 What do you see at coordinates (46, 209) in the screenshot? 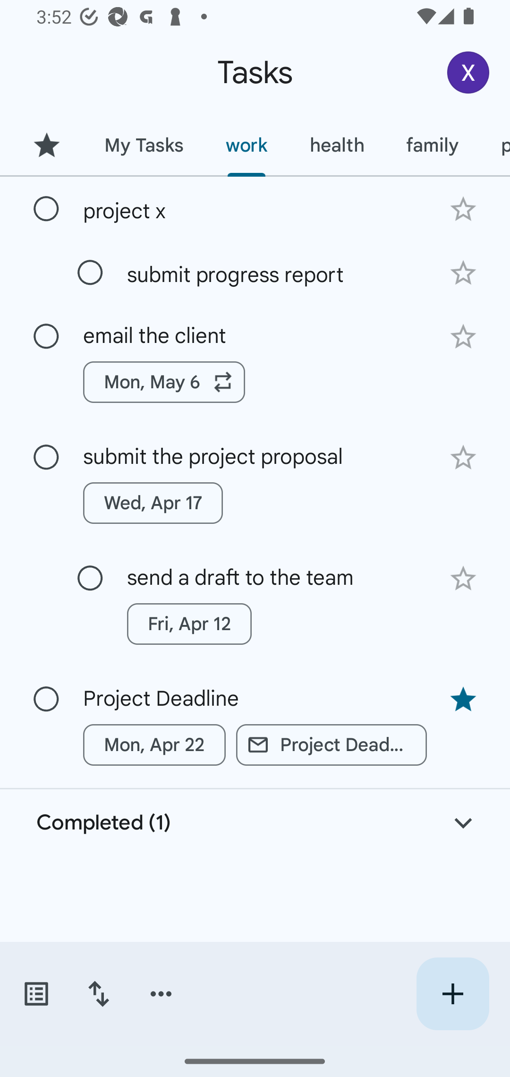
I see `Mark as complete` at bounding box center [46, 209].